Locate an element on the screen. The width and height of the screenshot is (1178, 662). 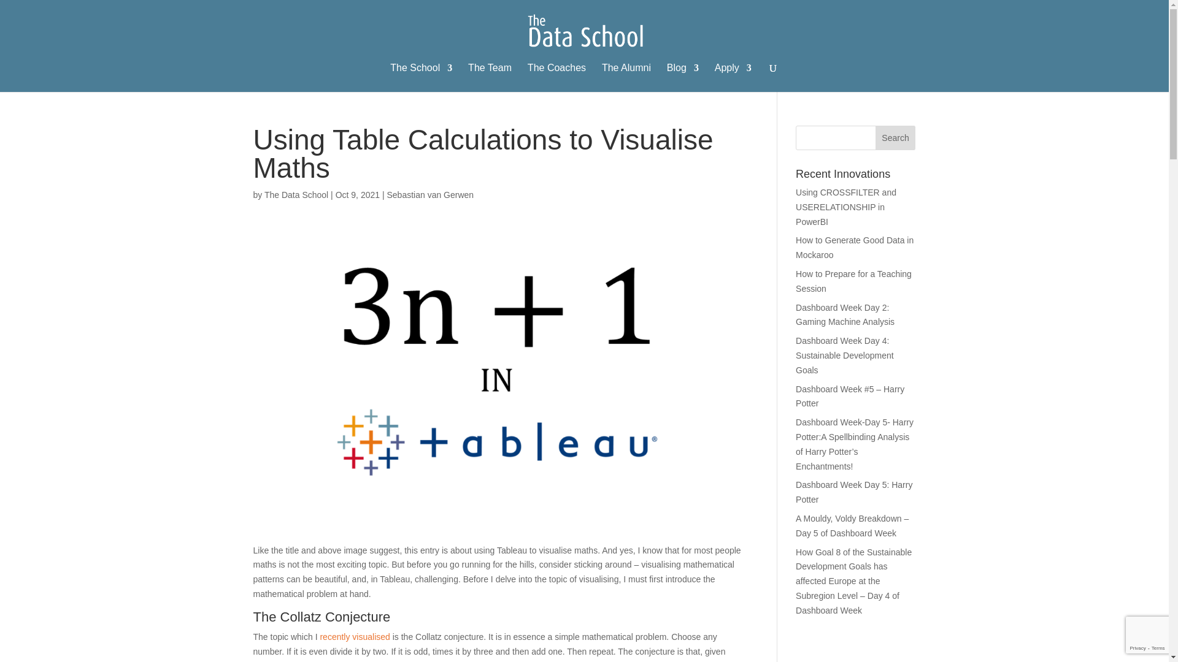
The Team is located at coordinates (490, 77).